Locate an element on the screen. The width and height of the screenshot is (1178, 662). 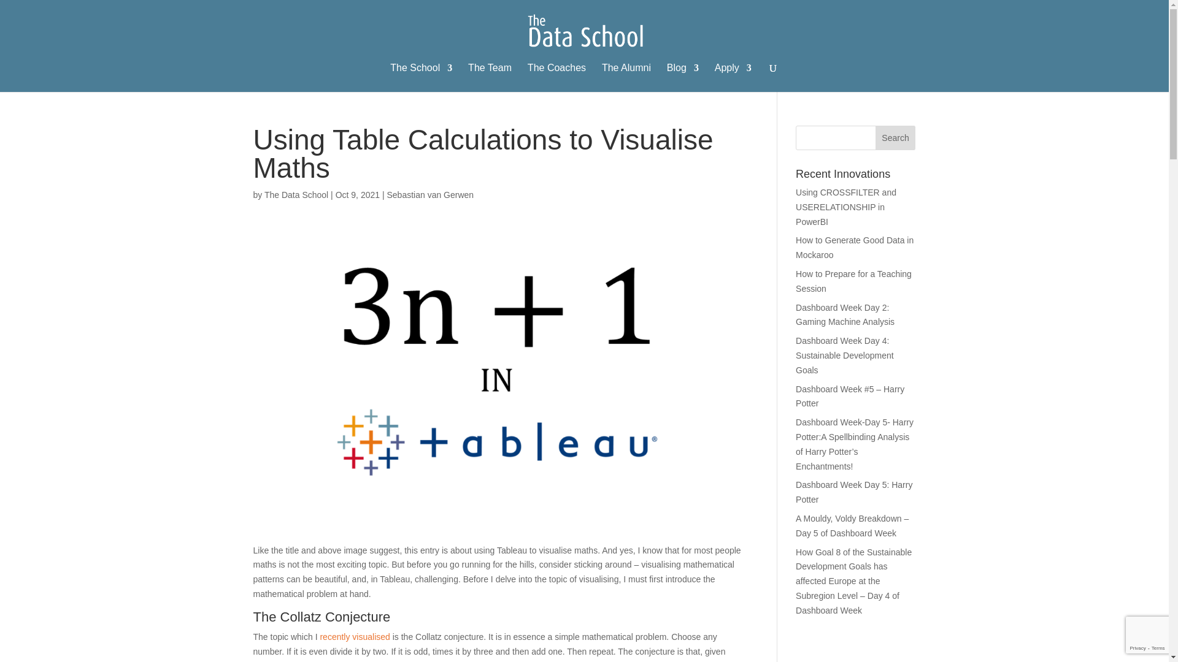
The Team is located at coordinates (490, 77).